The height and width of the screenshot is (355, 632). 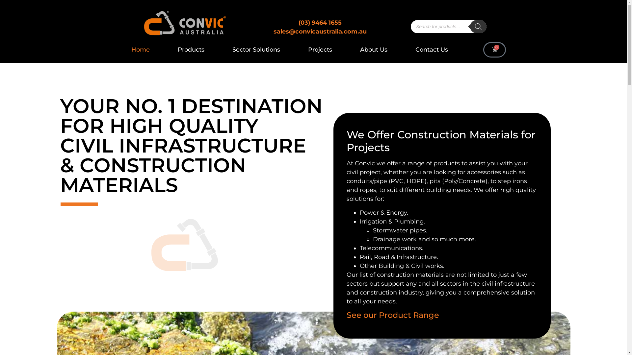 What do you see at coordinates (494, 50) in the screenshot?
I see `0` at bounding box center [494, 50].